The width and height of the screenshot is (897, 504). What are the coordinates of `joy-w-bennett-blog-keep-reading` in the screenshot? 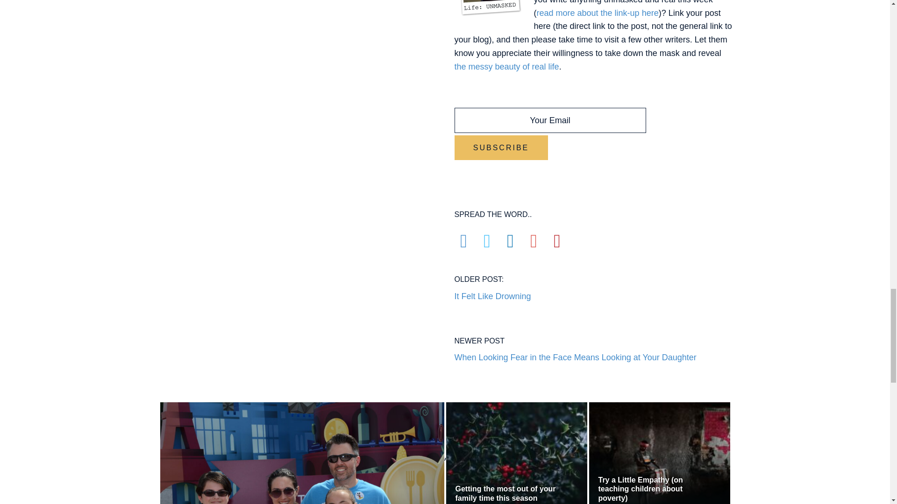 It's located at (445, 461).